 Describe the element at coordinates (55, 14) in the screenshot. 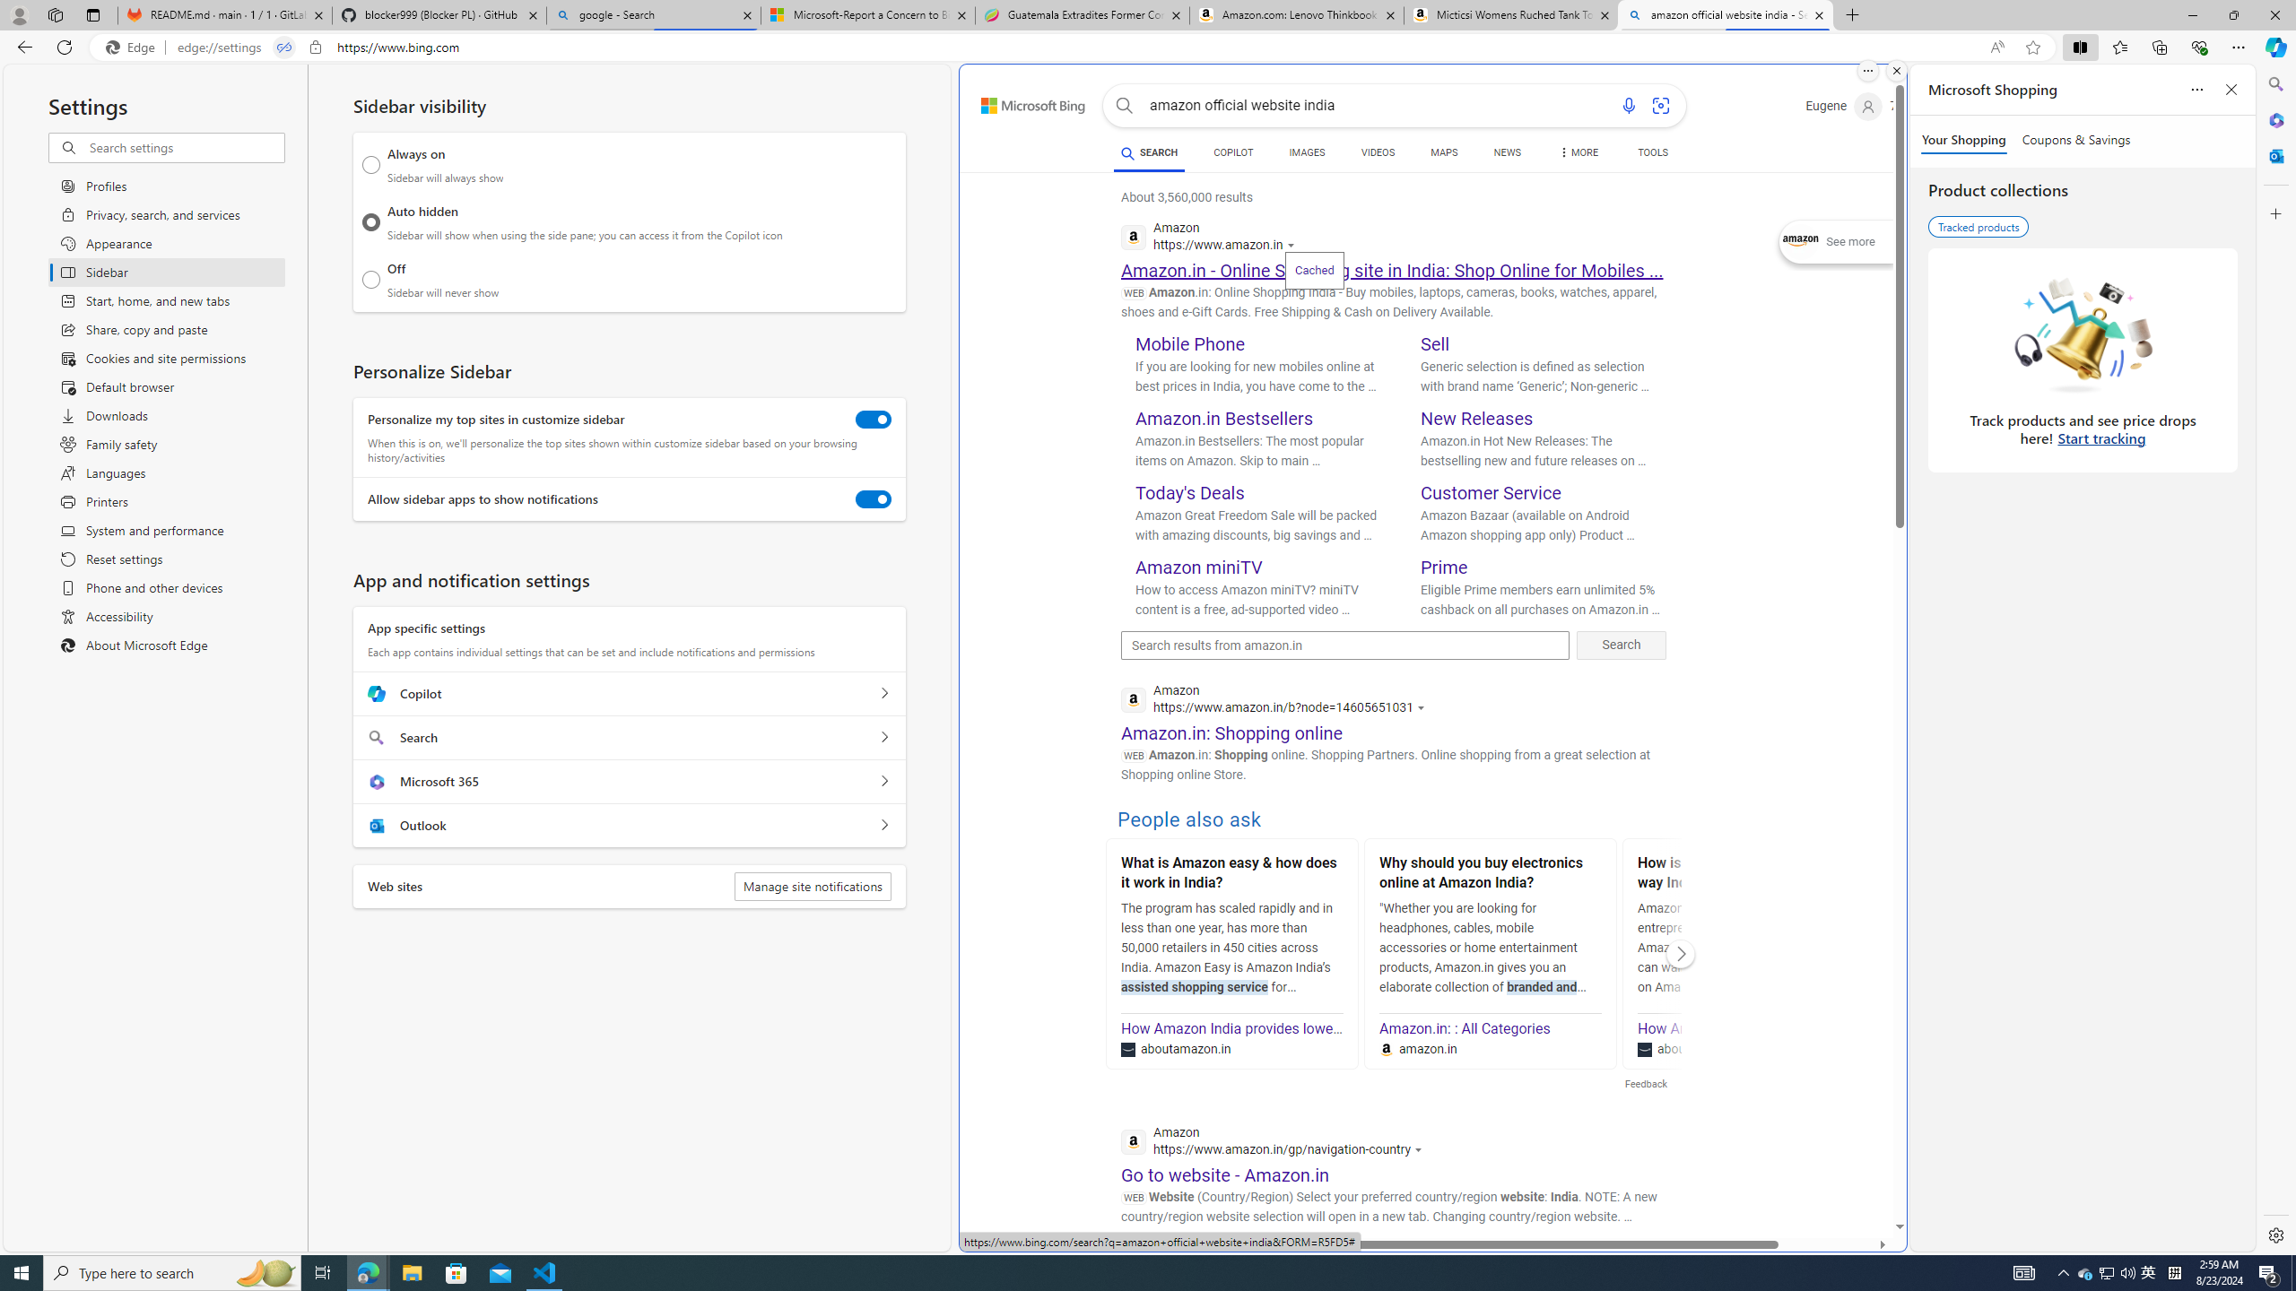

I see `Workspaces` at that location.